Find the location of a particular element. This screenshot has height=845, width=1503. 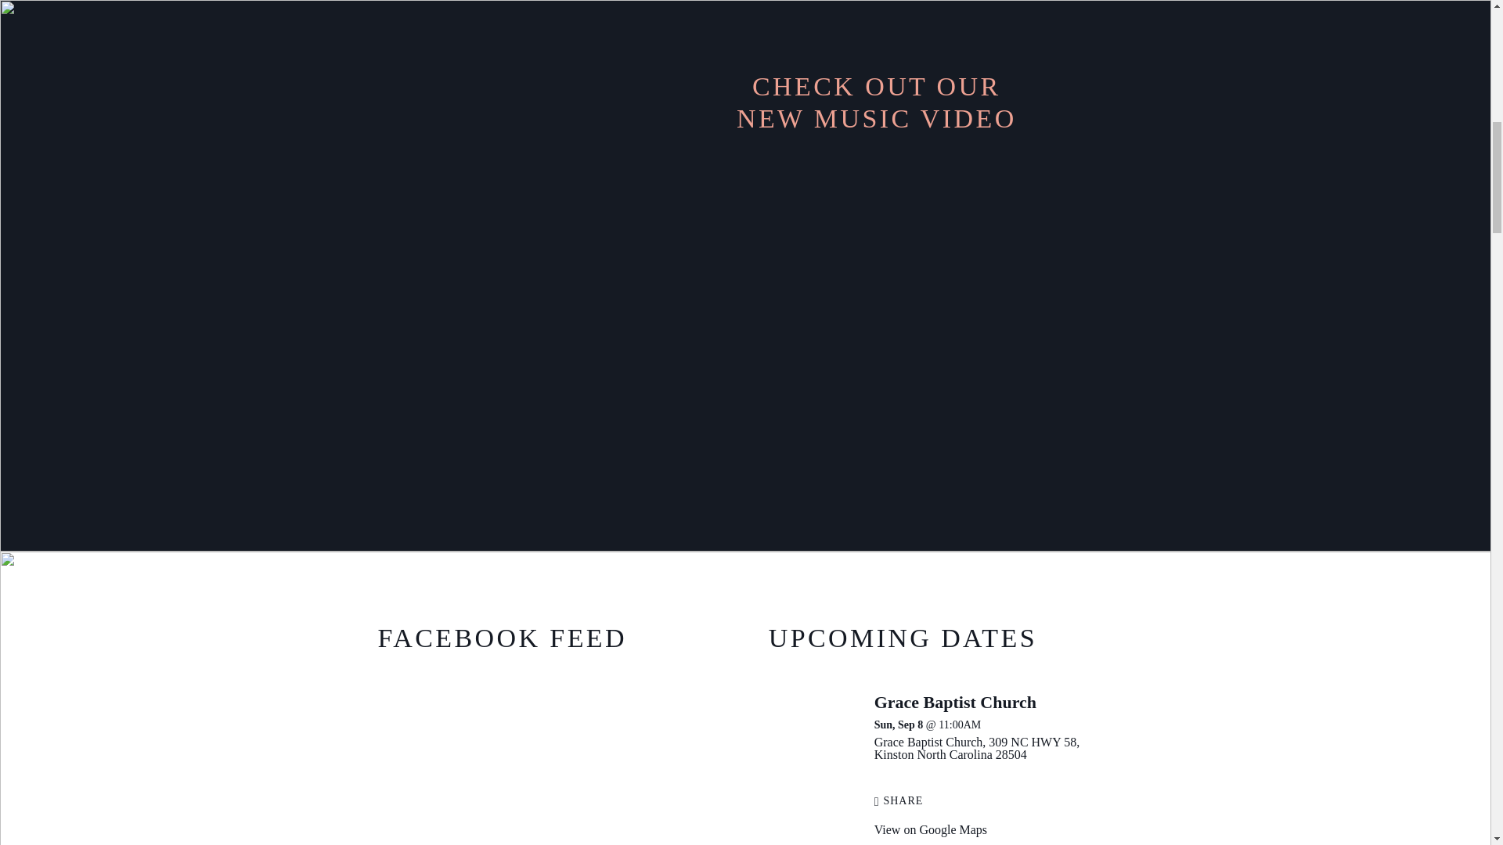

SHARE is located at coordinates (899, 801).